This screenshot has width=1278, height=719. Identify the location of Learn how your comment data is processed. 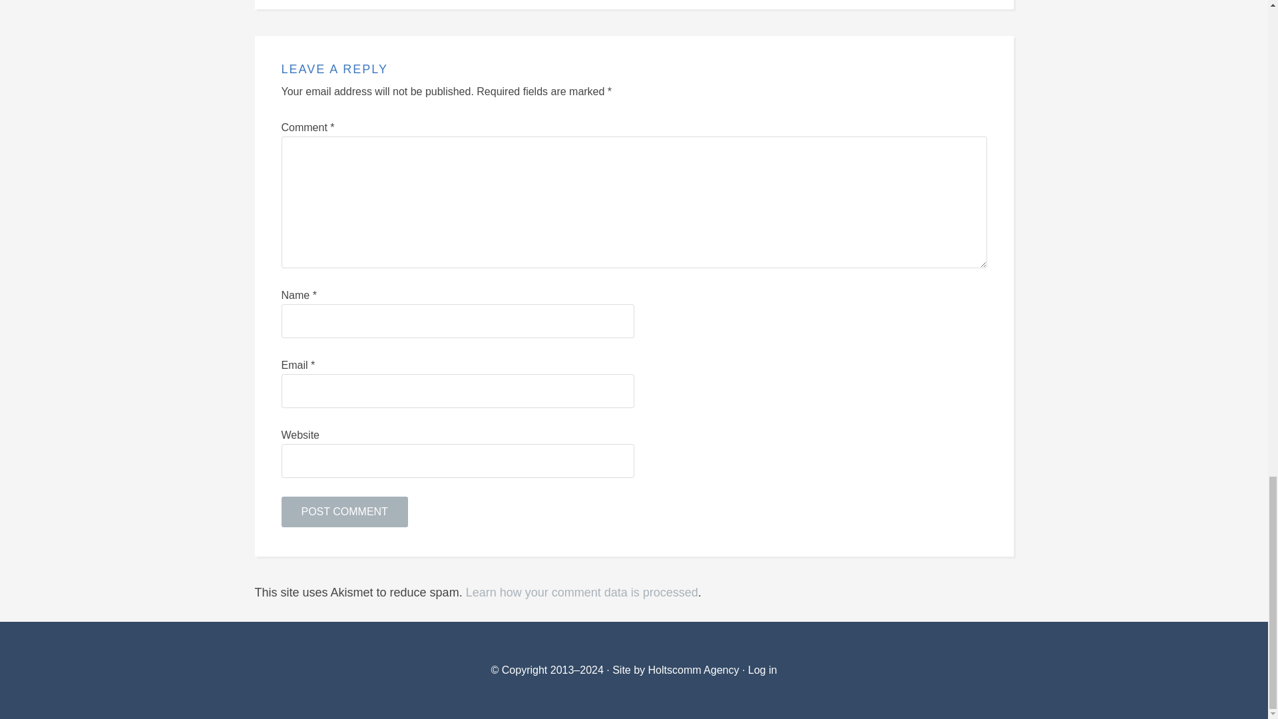
(582, 593).